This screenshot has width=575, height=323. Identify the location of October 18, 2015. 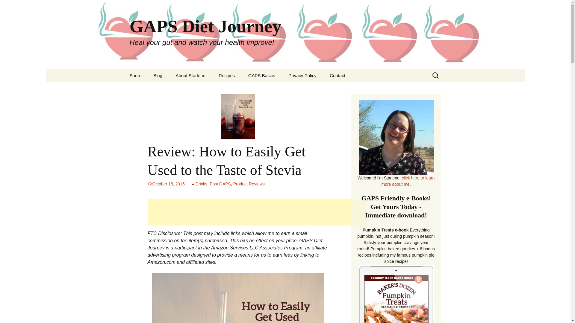
(166, 184).